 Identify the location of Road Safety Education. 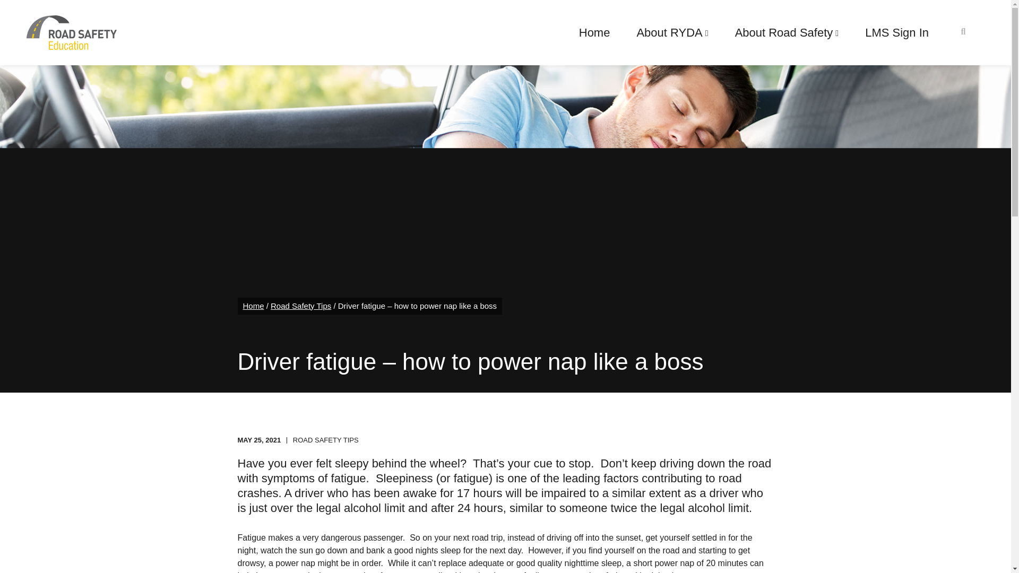
(71, 32).